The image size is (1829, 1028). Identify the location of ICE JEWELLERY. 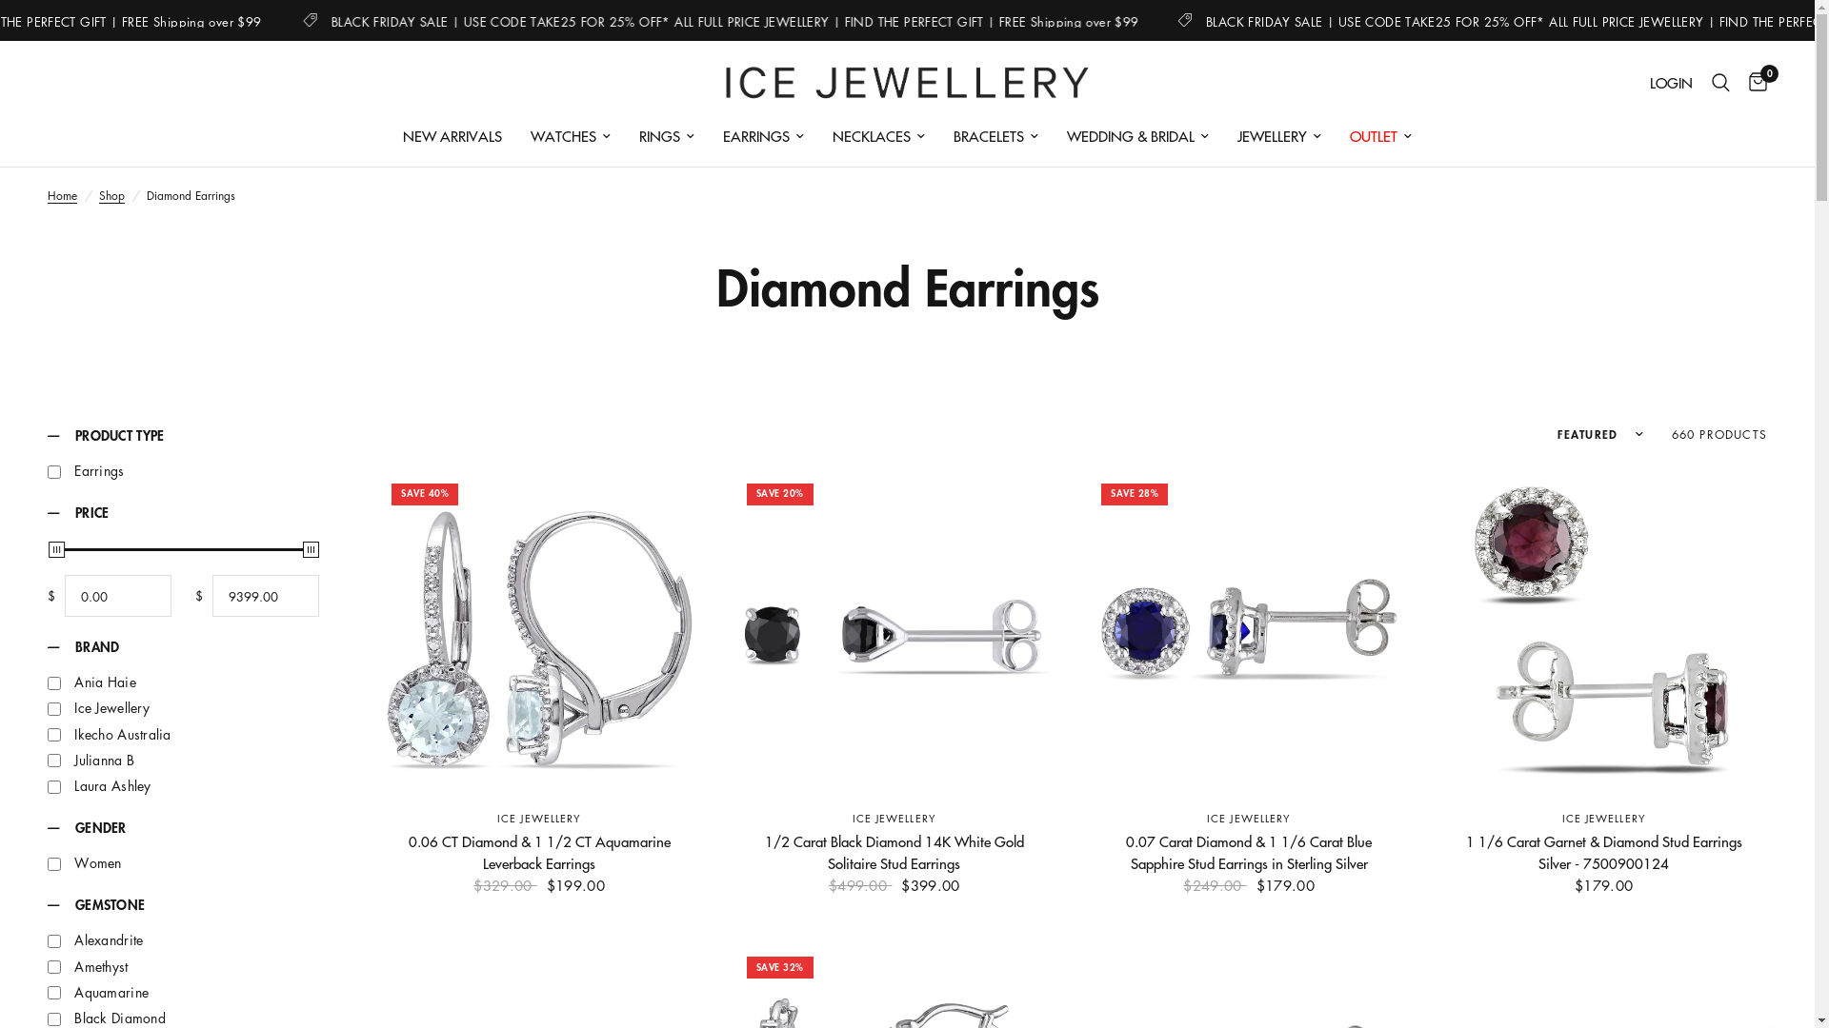
(894, 819).